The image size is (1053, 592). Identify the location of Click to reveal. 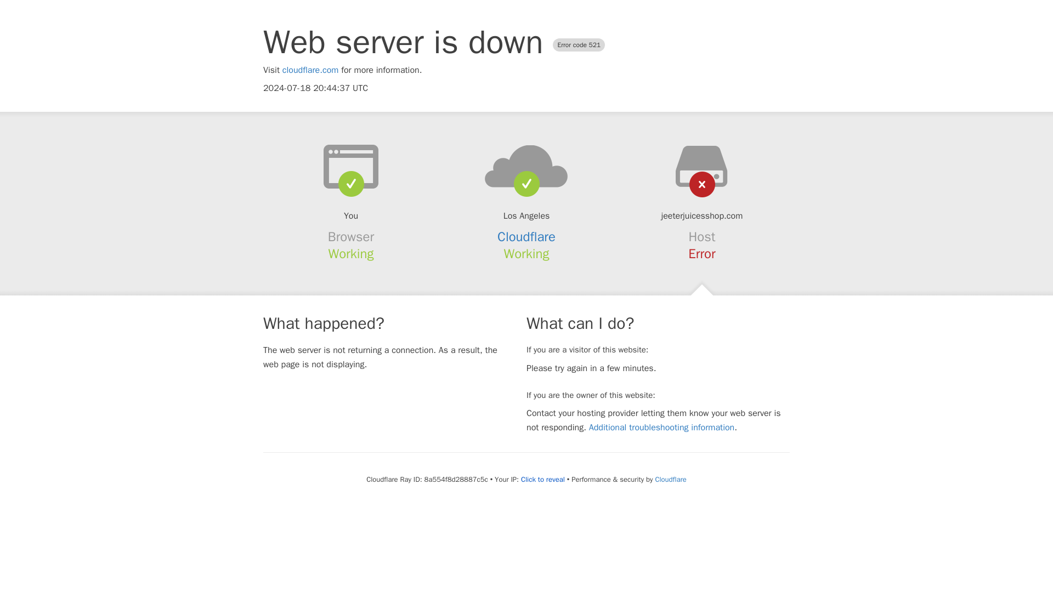
(543, 480).